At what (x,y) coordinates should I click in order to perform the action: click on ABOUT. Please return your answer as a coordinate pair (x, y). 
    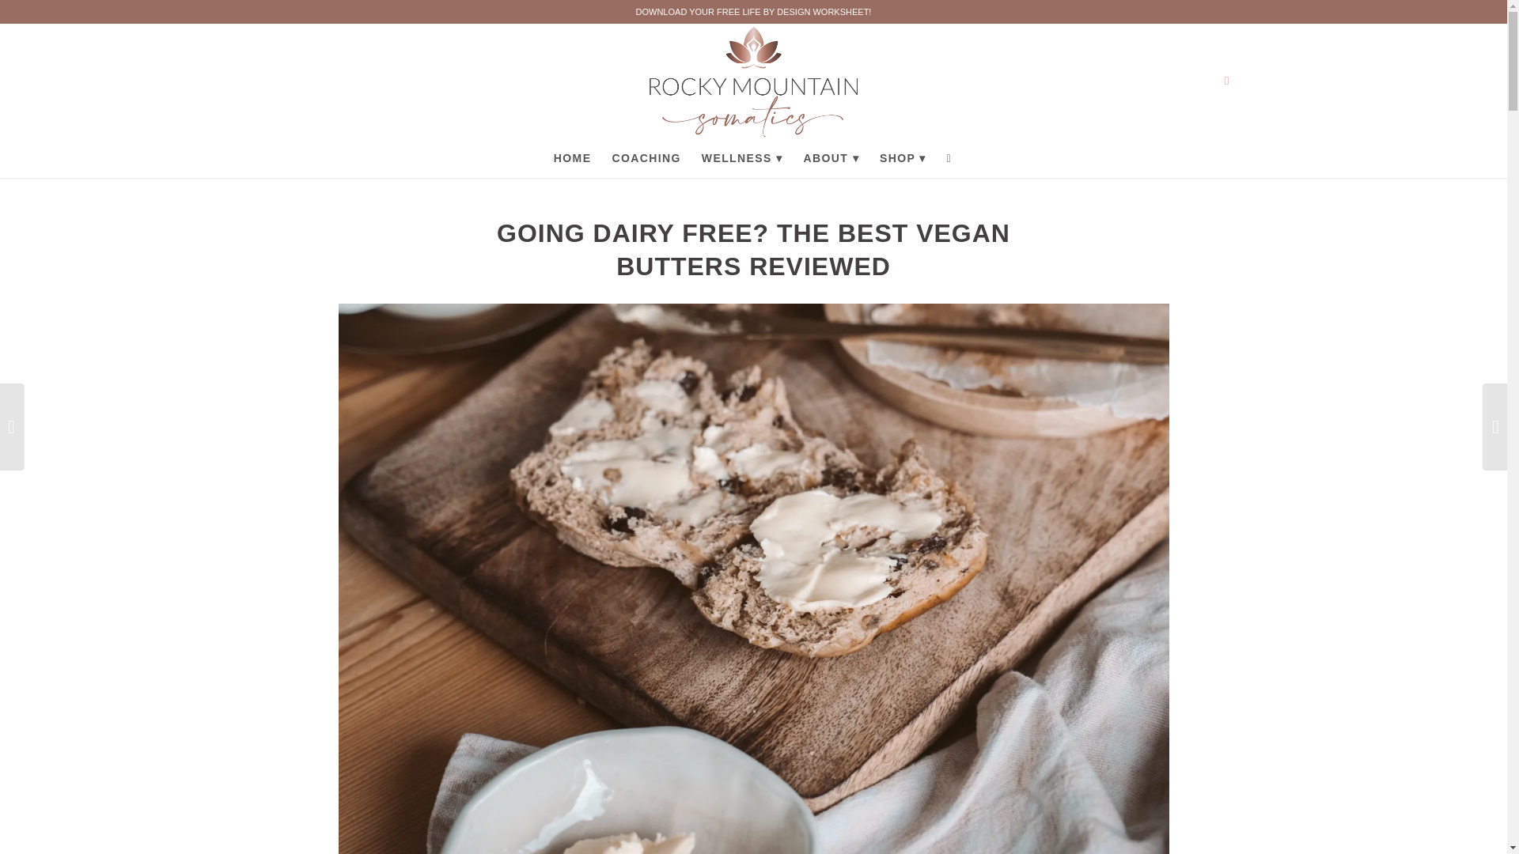
    Looking at the image, I should click on (831, 157).